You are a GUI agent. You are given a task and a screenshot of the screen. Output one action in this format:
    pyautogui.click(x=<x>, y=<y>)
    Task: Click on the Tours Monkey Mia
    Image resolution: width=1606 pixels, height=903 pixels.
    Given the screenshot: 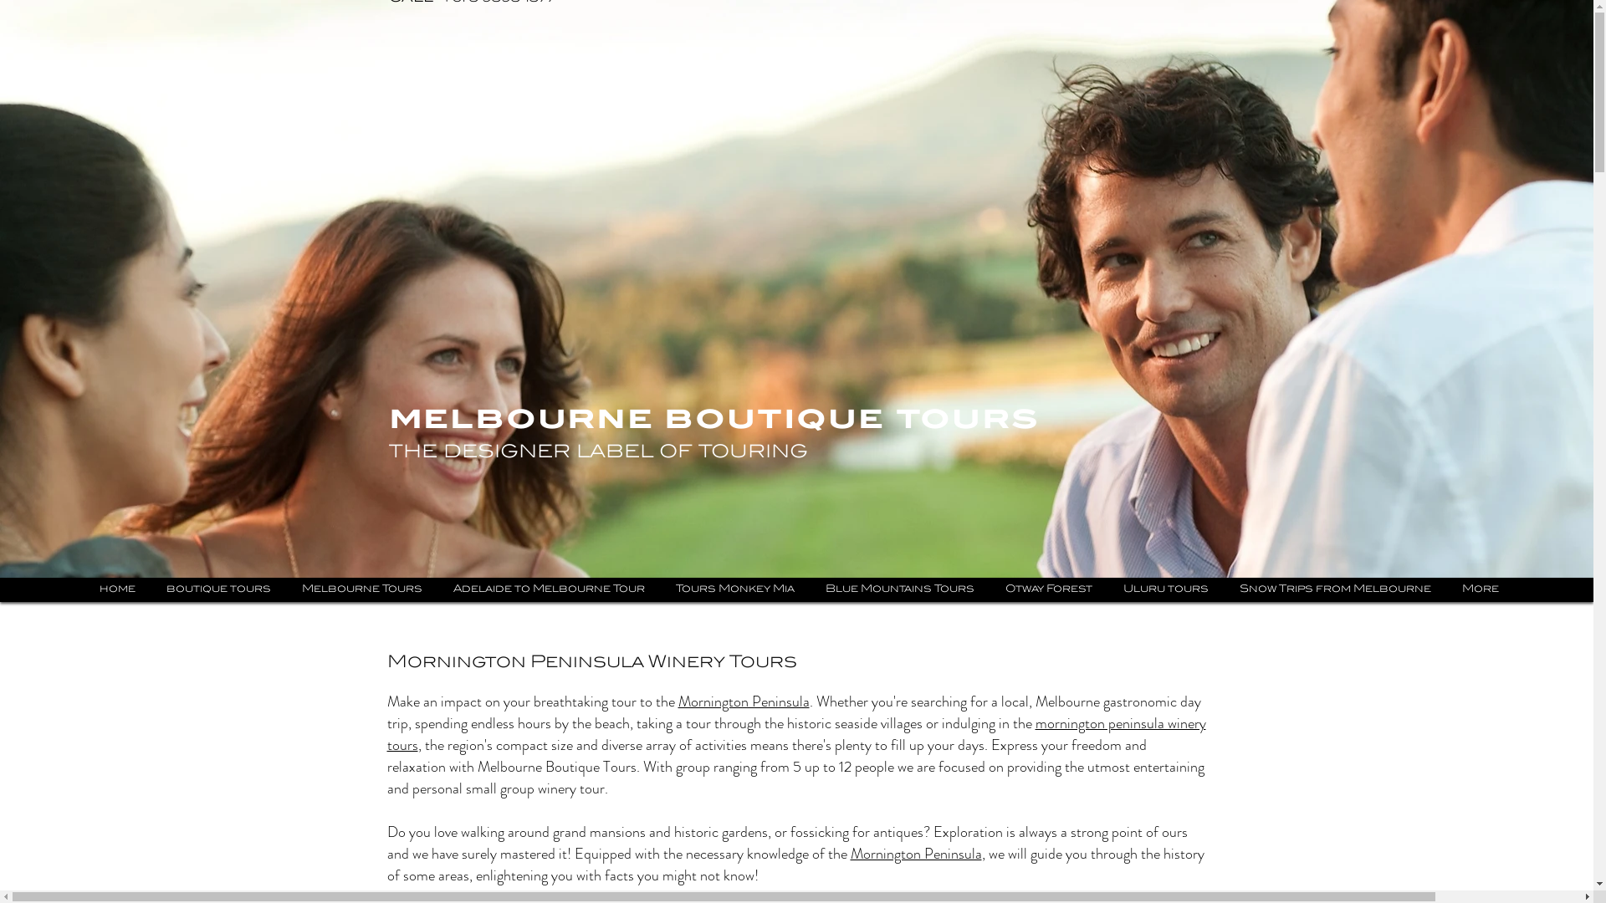 What is the action you would take?
    pyautogui.click(x=735, y=590)
    